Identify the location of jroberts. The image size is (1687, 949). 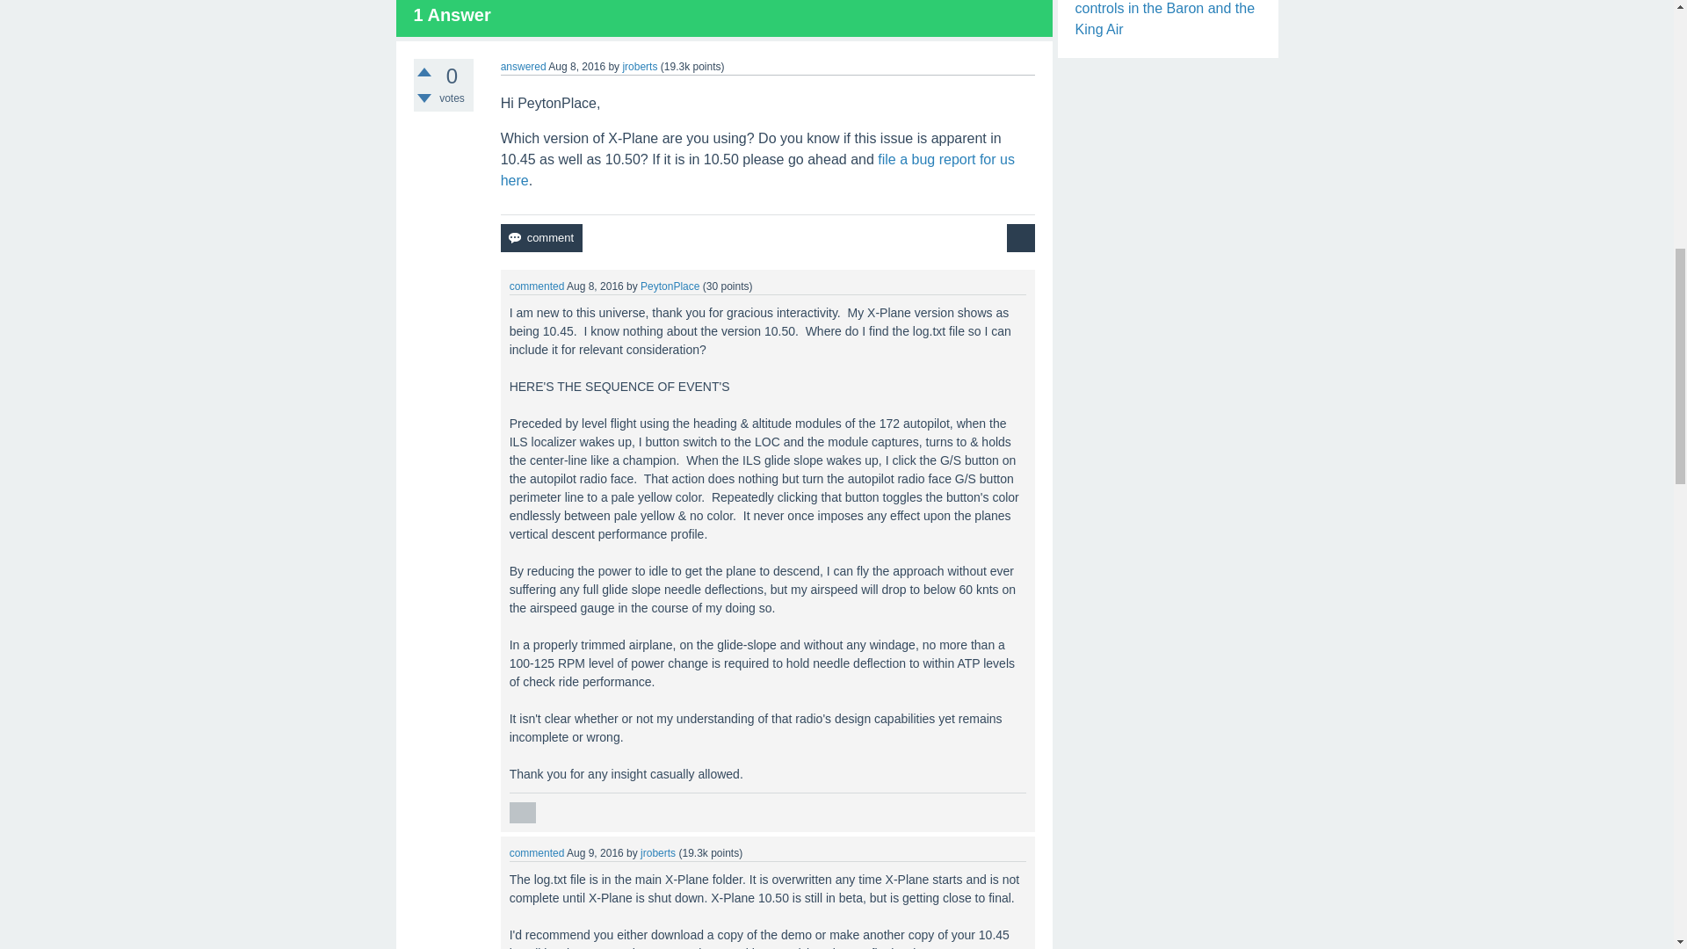
(640, 67).